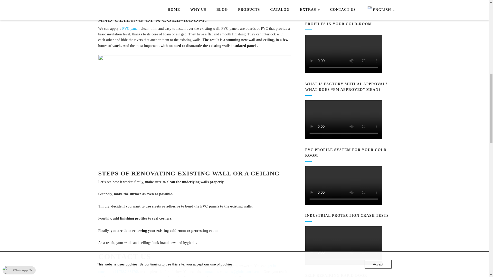 The width and height of the screenshot is (493, 277). Describe the element at coordinates (187, 269) in the screenshot. I see `get in touch ` at that location.